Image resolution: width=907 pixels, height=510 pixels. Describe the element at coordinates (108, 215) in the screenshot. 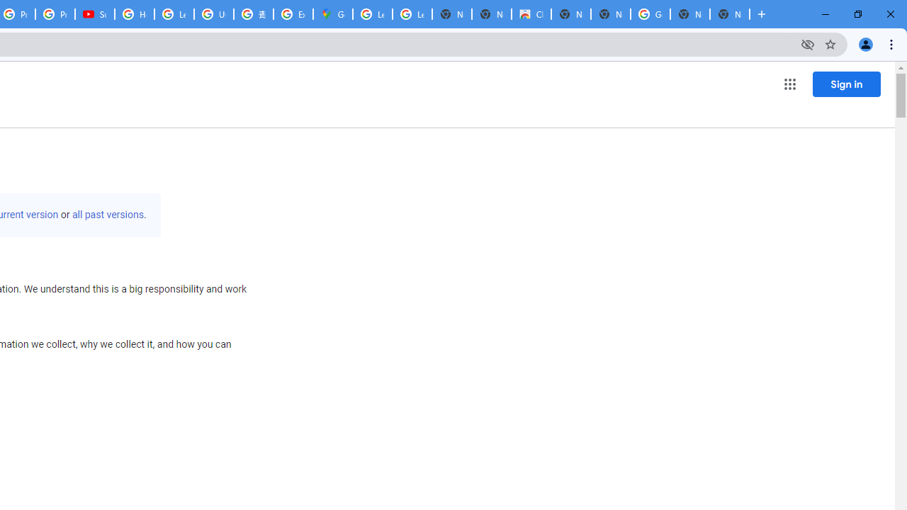

I see `all past versions` at that location.